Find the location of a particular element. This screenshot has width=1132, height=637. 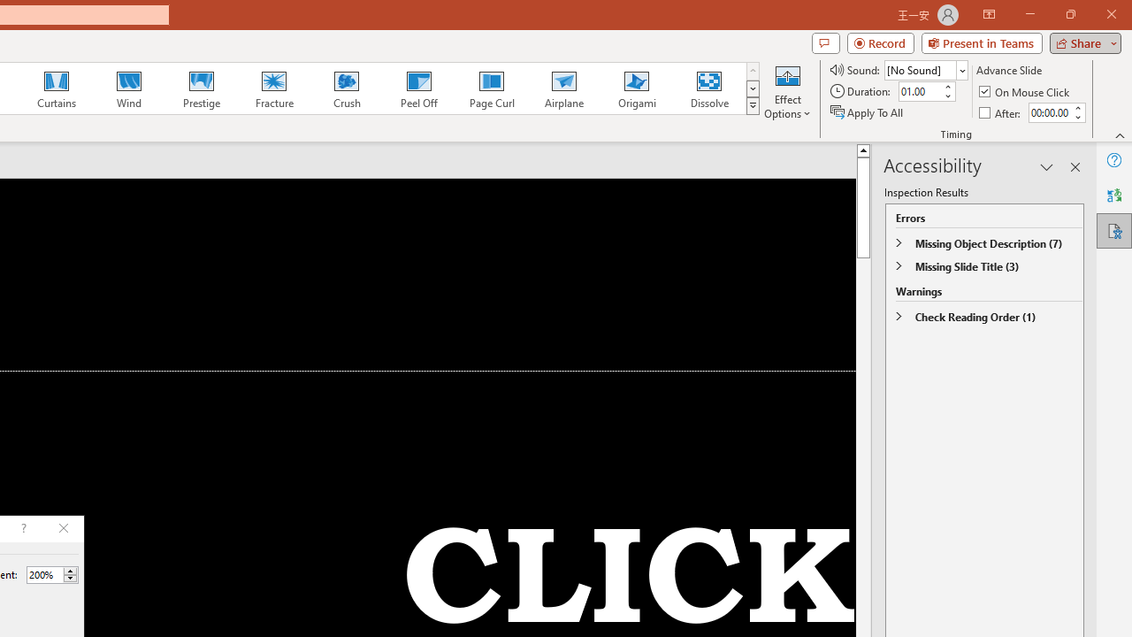

Crush is located at coordinates (346, 88).